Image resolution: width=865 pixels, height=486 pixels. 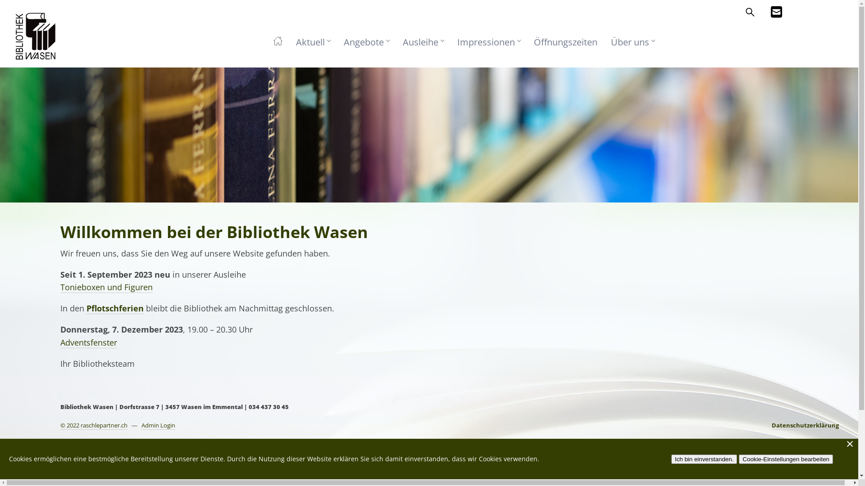 I want to click on Pflotschferien, so click(x=115, y=309).